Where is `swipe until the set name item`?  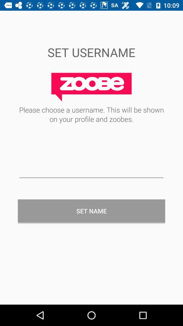
swipe until the set name item is located at coordinates (91, 211).